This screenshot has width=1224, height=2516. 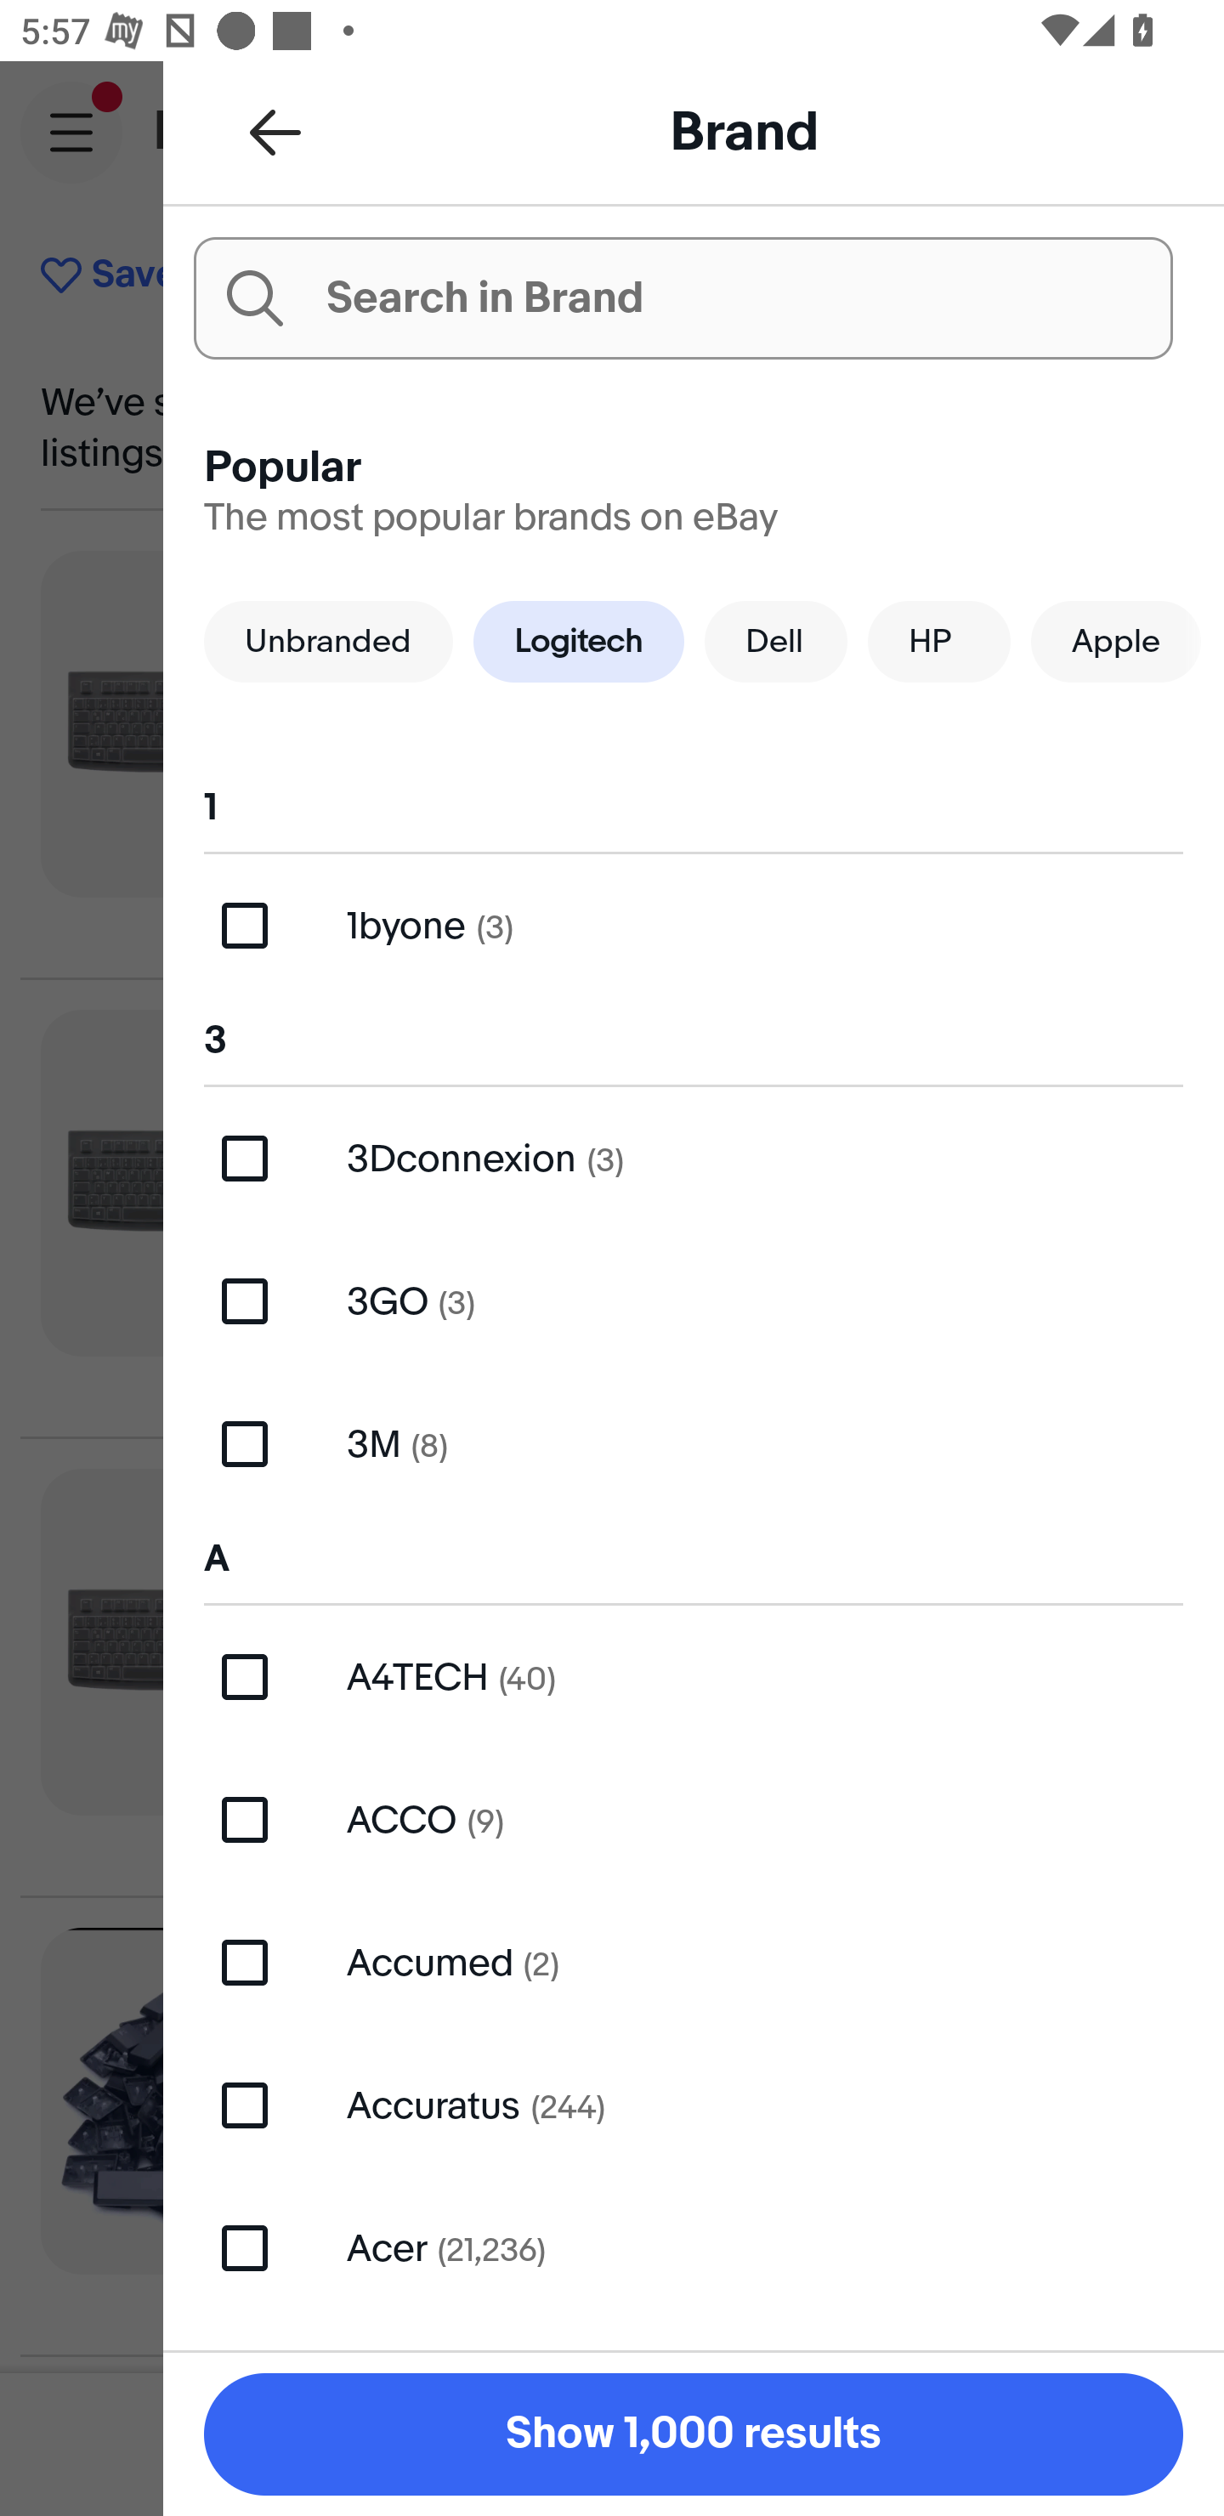 I want to click on 3Dconnexion (3), so click(x=694, y=1158).